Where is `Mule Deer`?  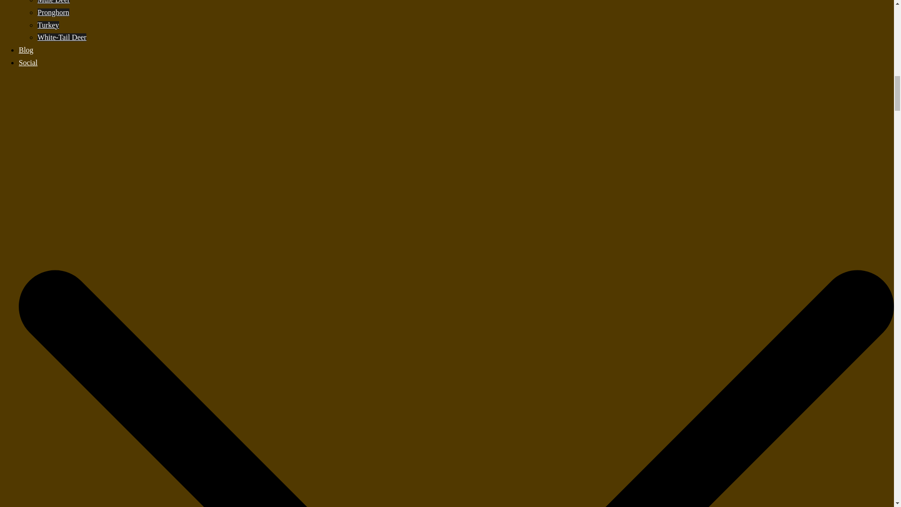 Mule Deer is located at coordinates (53, 2).